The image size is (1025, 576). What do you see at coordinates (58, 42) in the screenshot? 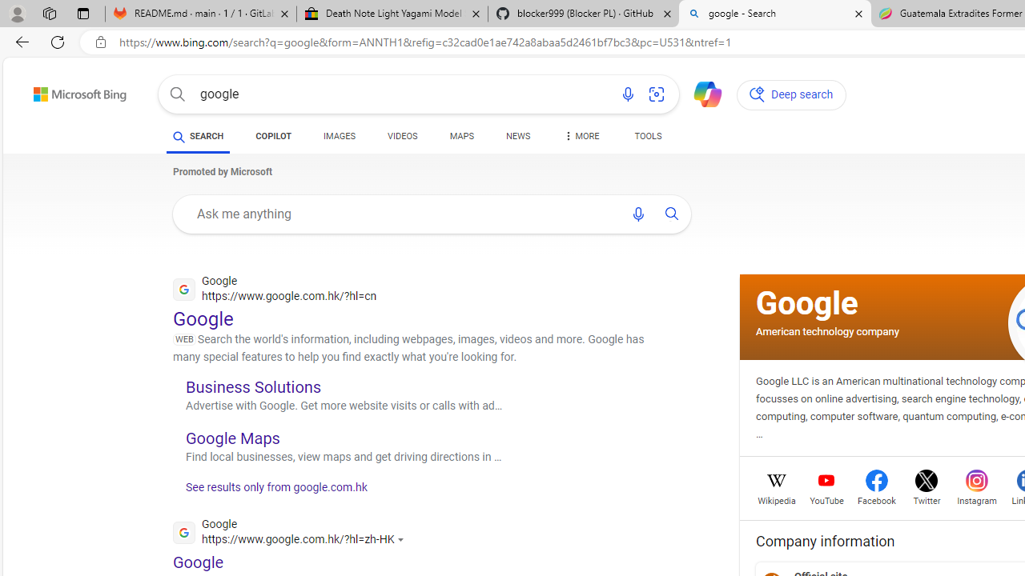
I see `Refresh` at bounding box center [58, 42].